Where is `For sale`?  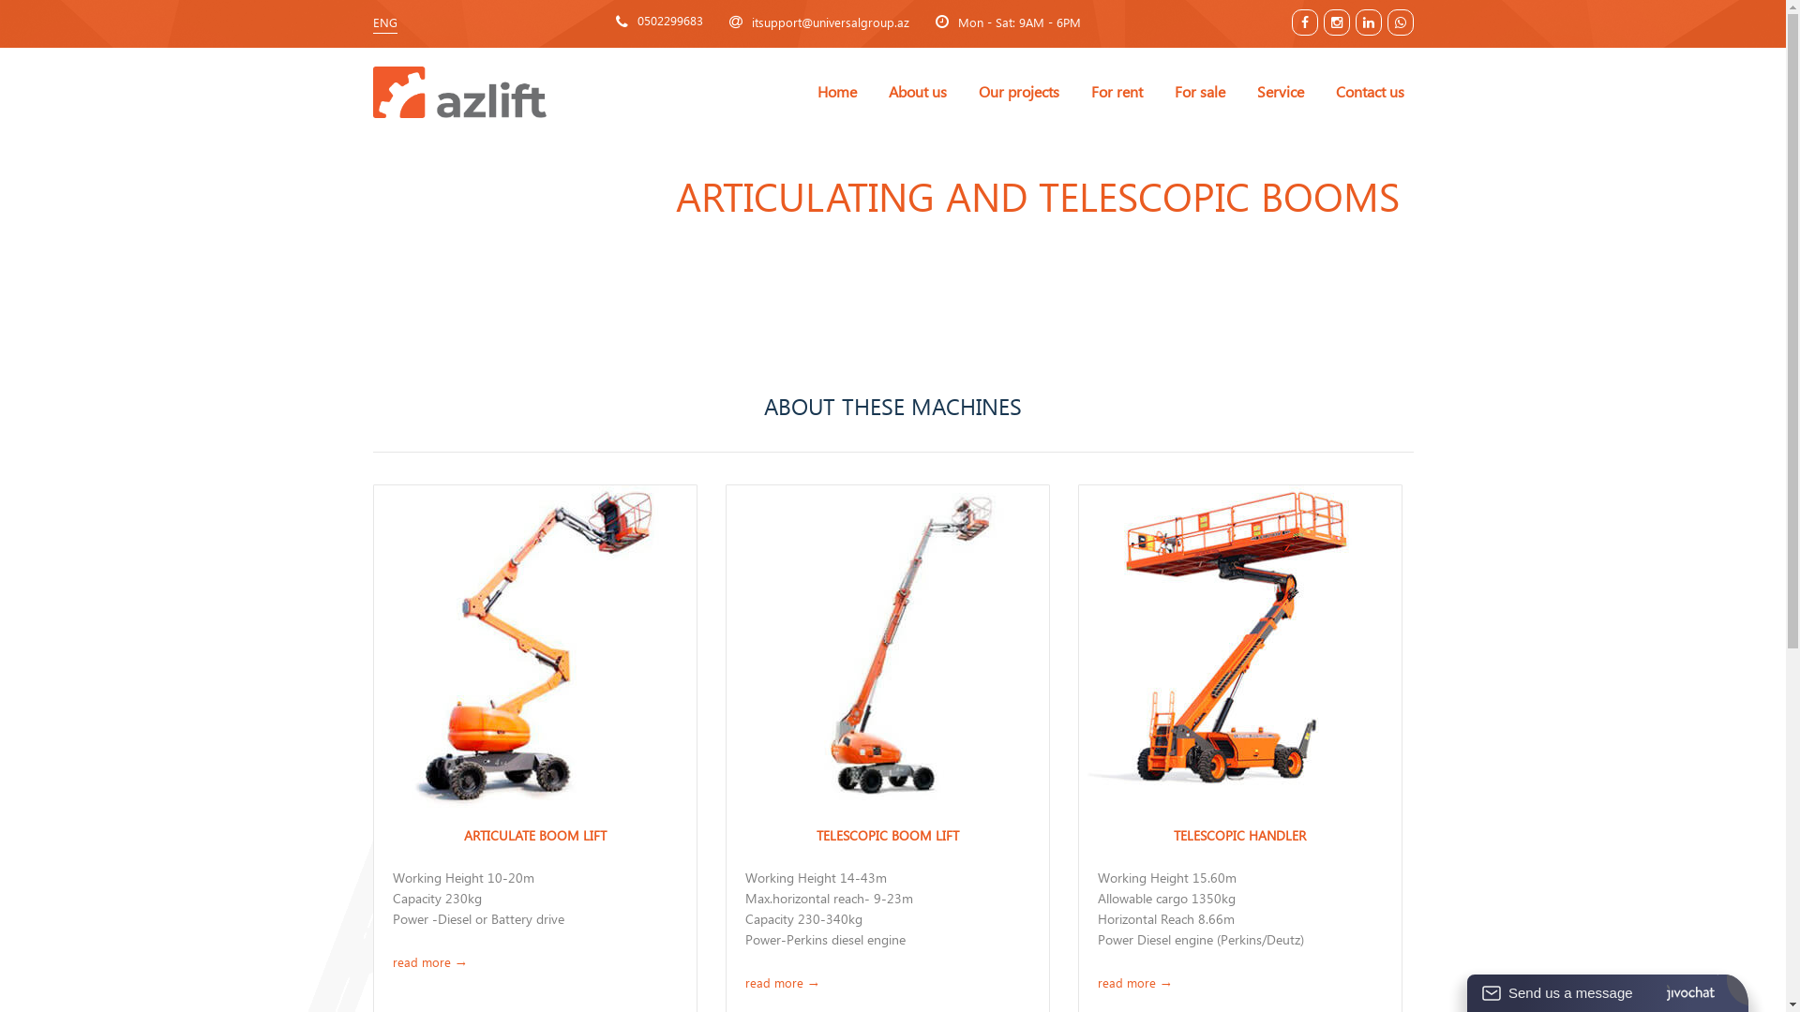 For sale is located at coordinates (1199, 92).